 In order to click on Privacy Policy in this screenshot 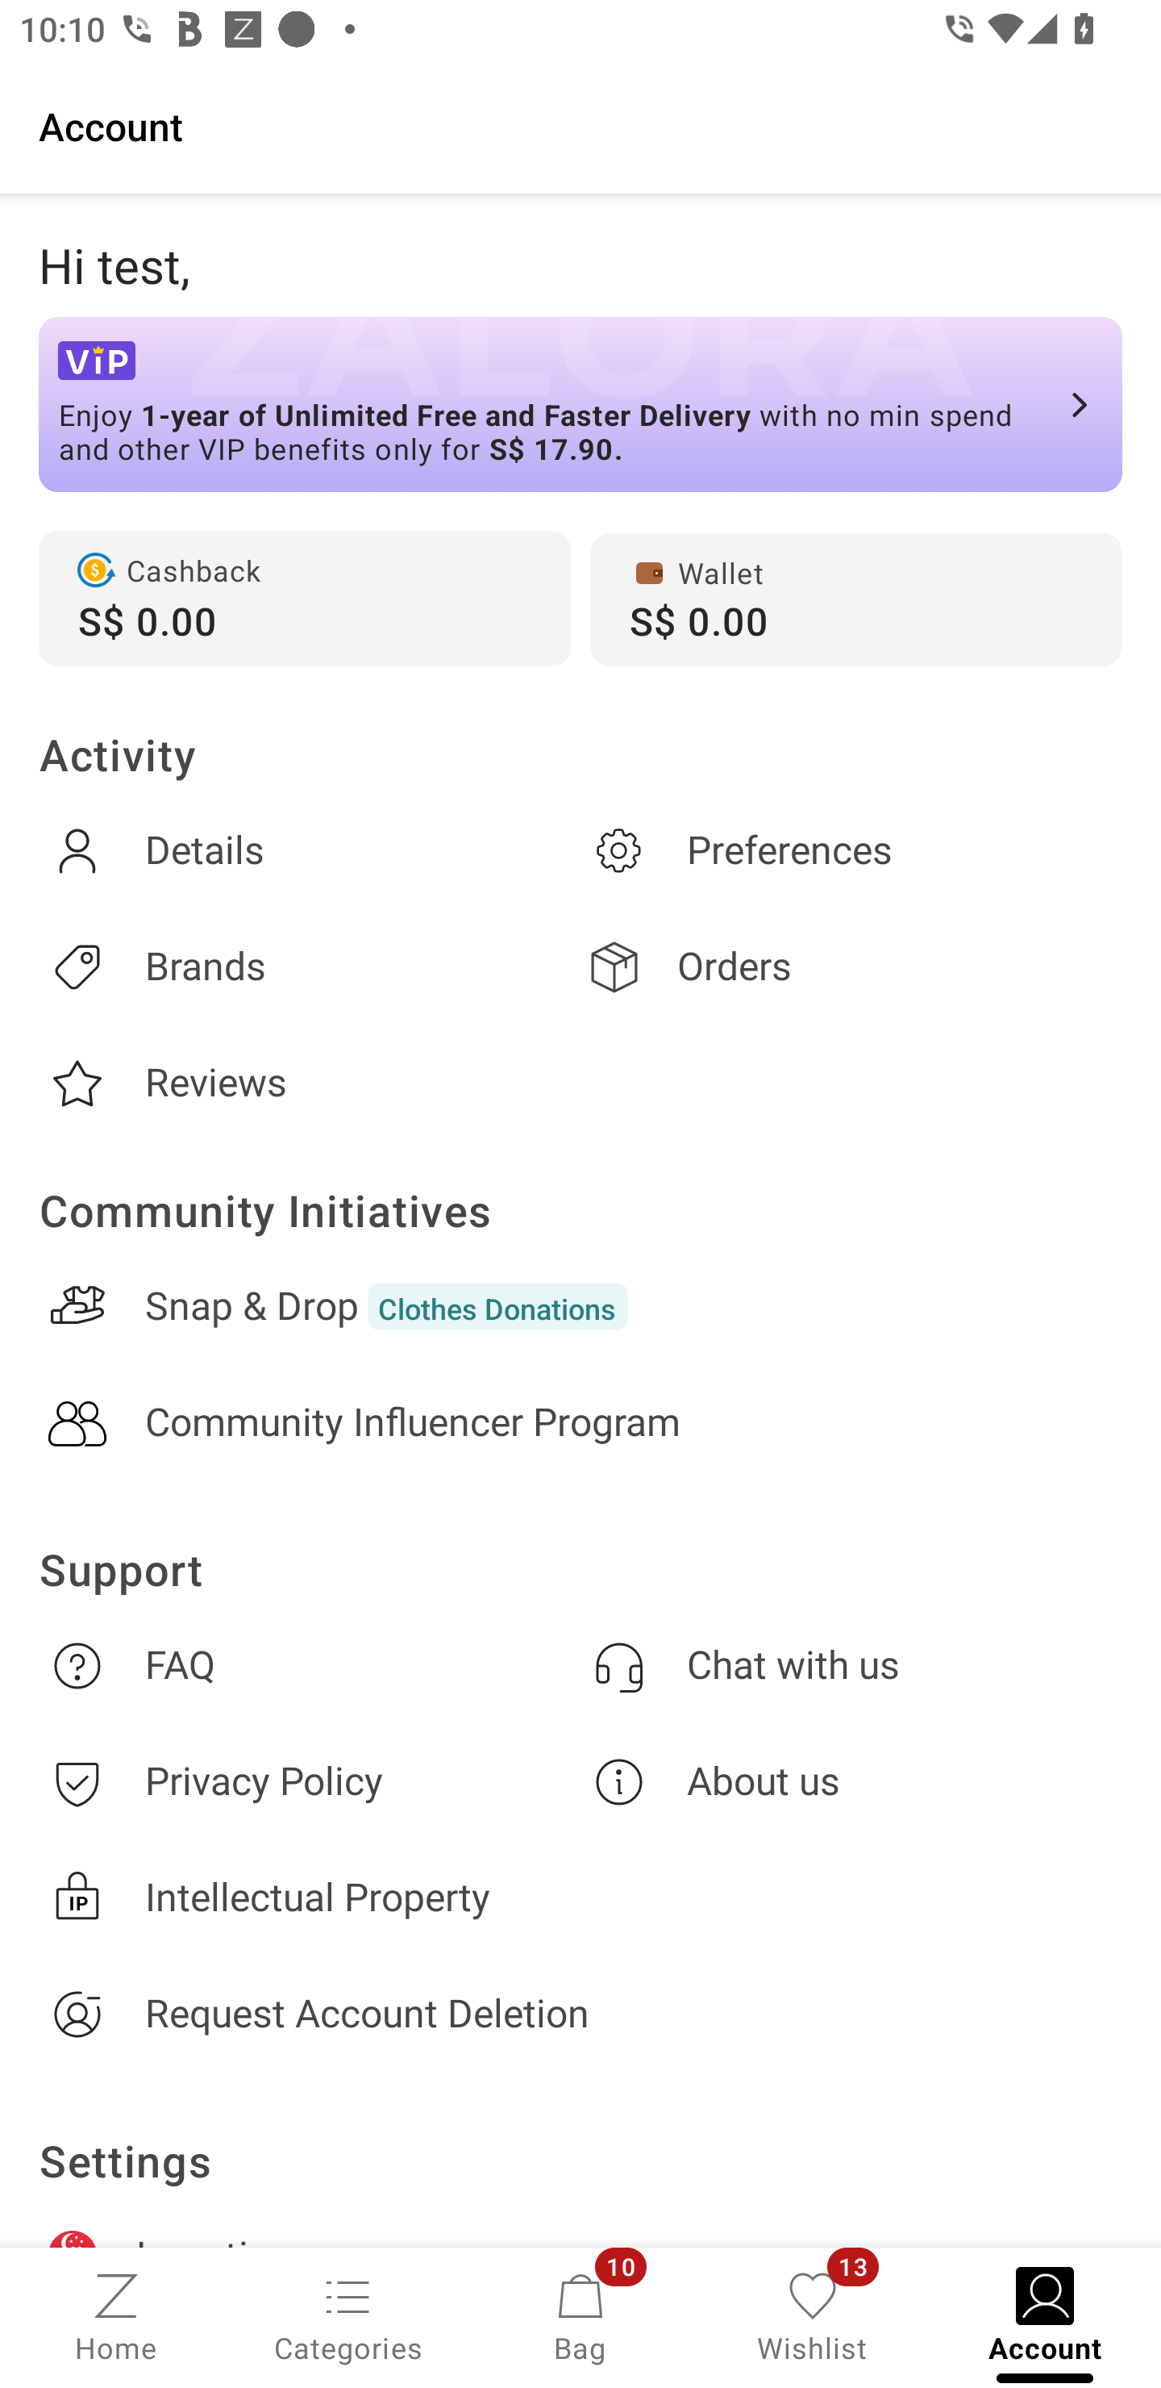, I will do `click(310, 1783)`.